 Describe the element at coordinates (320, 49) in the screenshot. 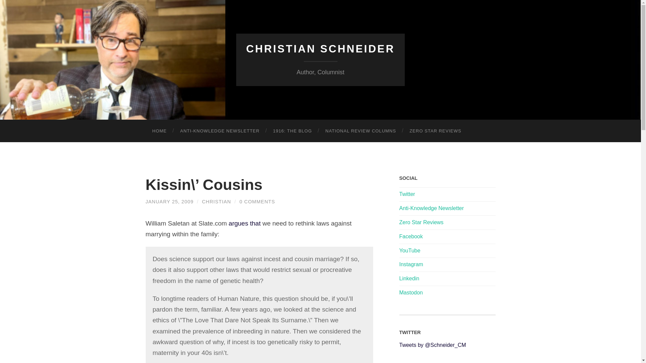

I see `CHRISTIAN SCHNEIDER` at that location.